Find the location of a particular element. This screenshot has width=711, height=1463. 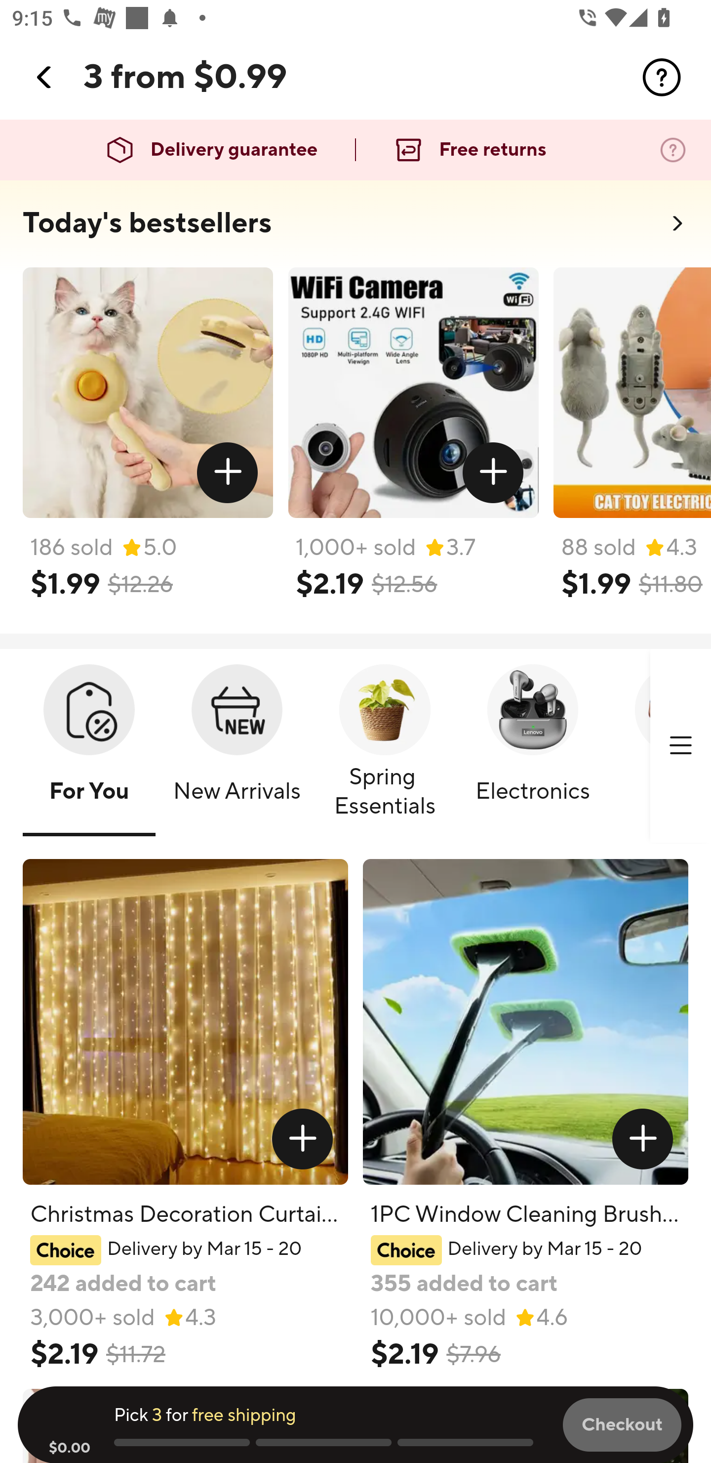

 is located at coordinates (45, 77).